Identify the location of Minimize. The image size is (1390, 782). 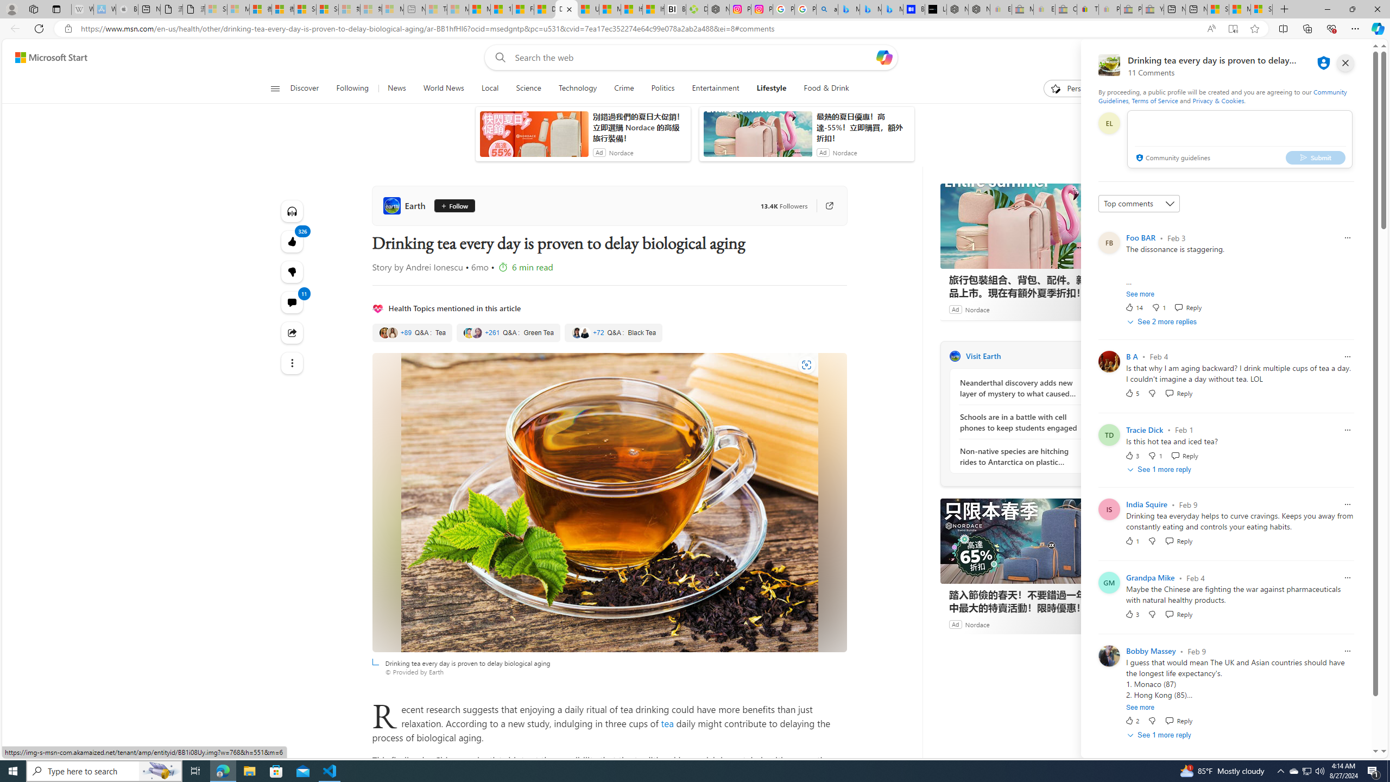
(1327, 9).